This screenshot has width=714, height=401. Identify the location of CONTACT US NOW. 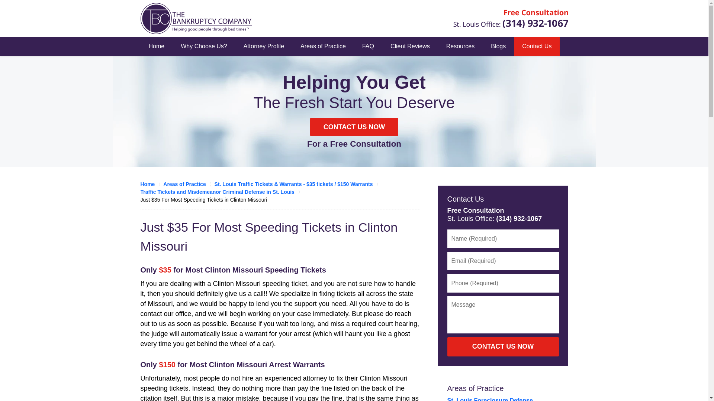
(502, 347).